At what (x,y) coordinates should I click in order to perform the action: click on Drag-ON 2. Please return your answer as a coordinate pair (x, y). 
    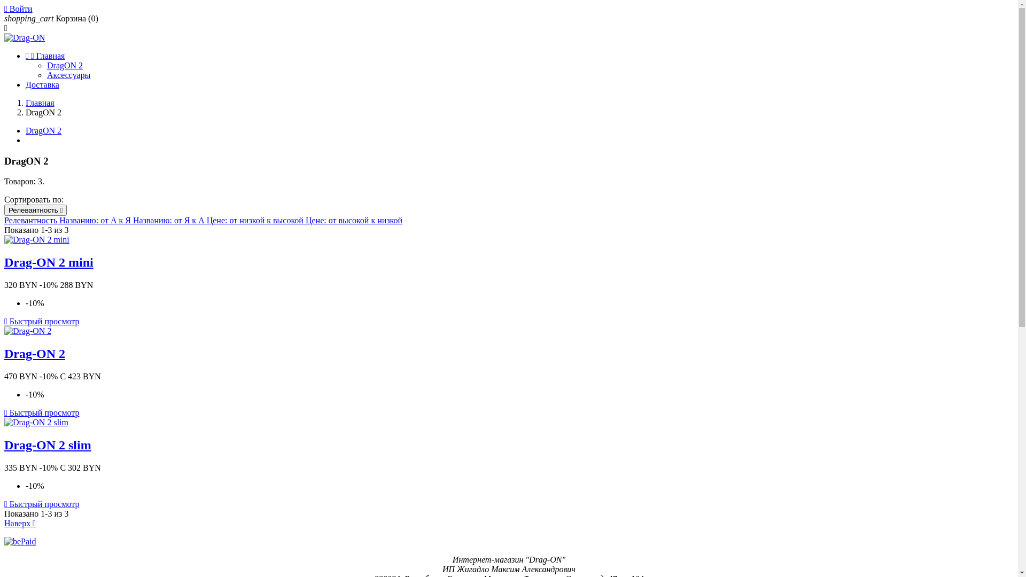
    Looking at the image, I should click on (35, 354).